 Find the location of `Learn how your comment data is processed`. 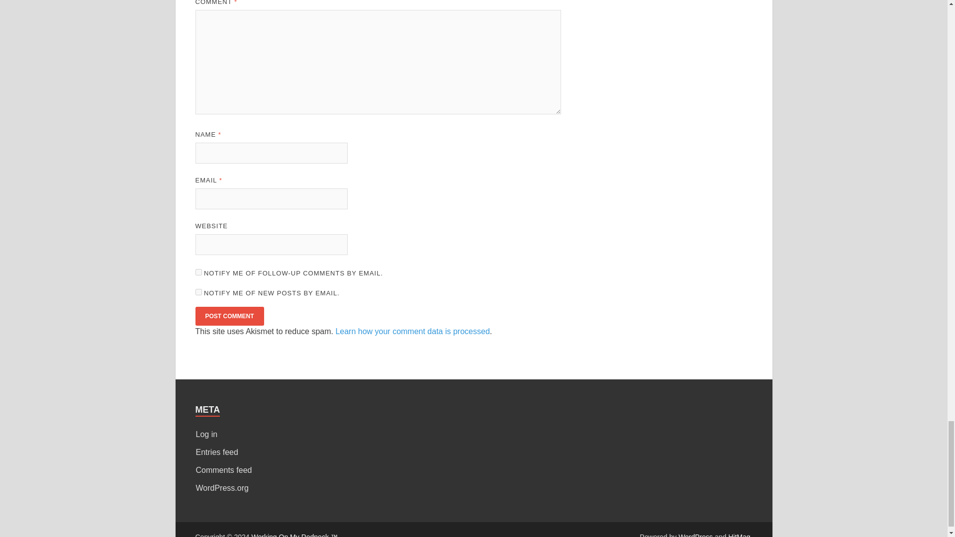

Learn how your comment data is processed is located at coordinates (412, 331).